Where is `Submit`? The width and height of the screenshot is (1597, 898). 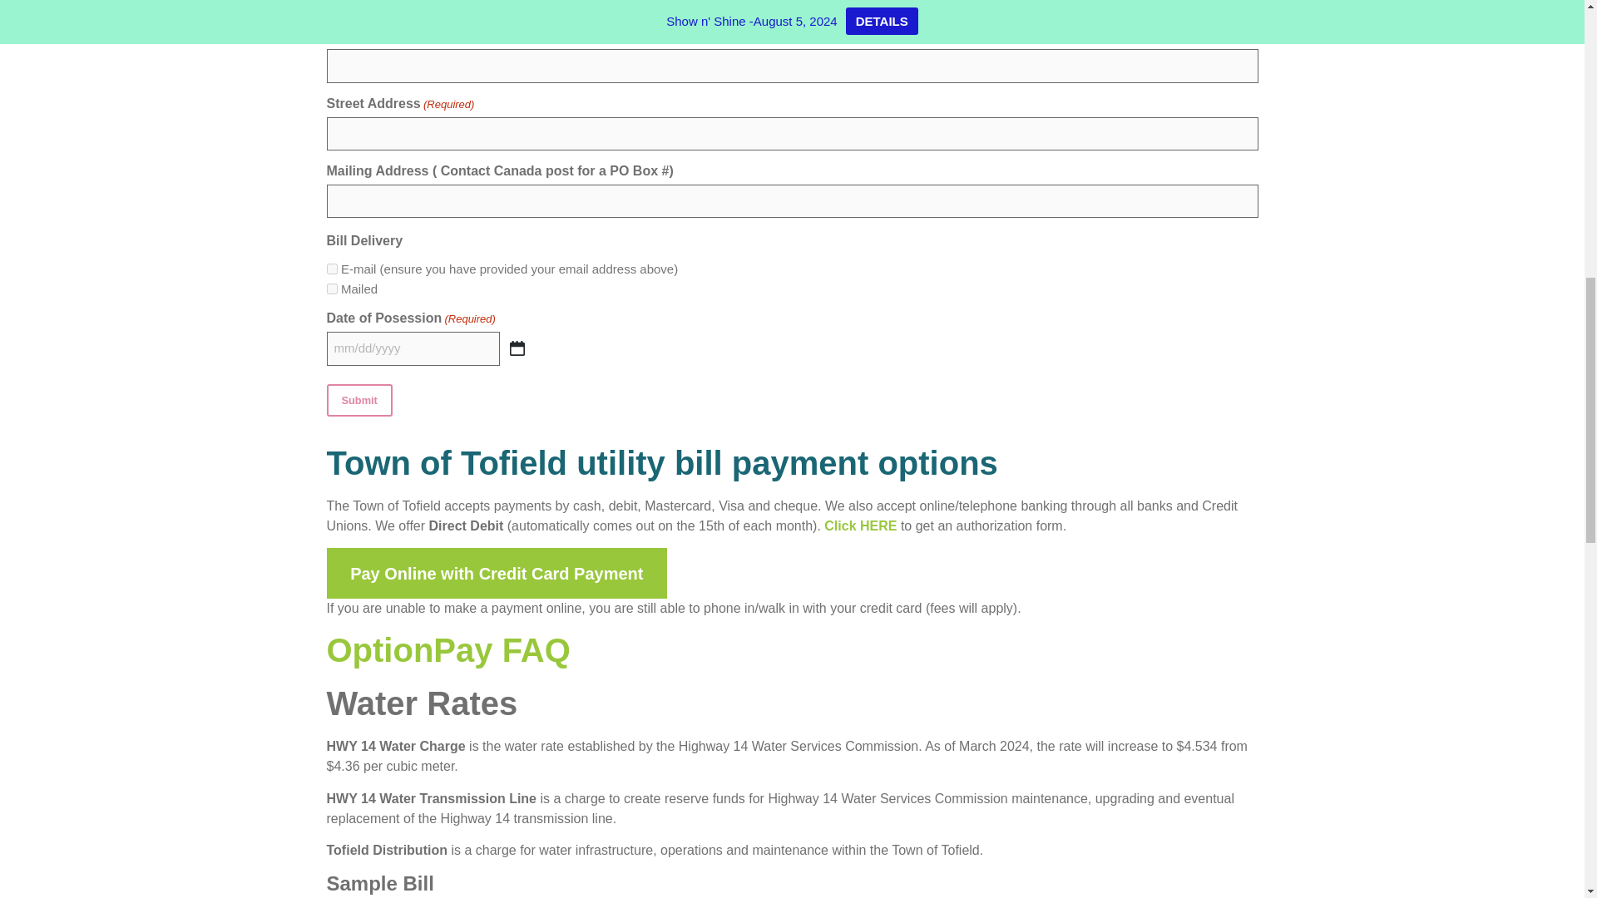 Submit is located at coordinates (358, 401).